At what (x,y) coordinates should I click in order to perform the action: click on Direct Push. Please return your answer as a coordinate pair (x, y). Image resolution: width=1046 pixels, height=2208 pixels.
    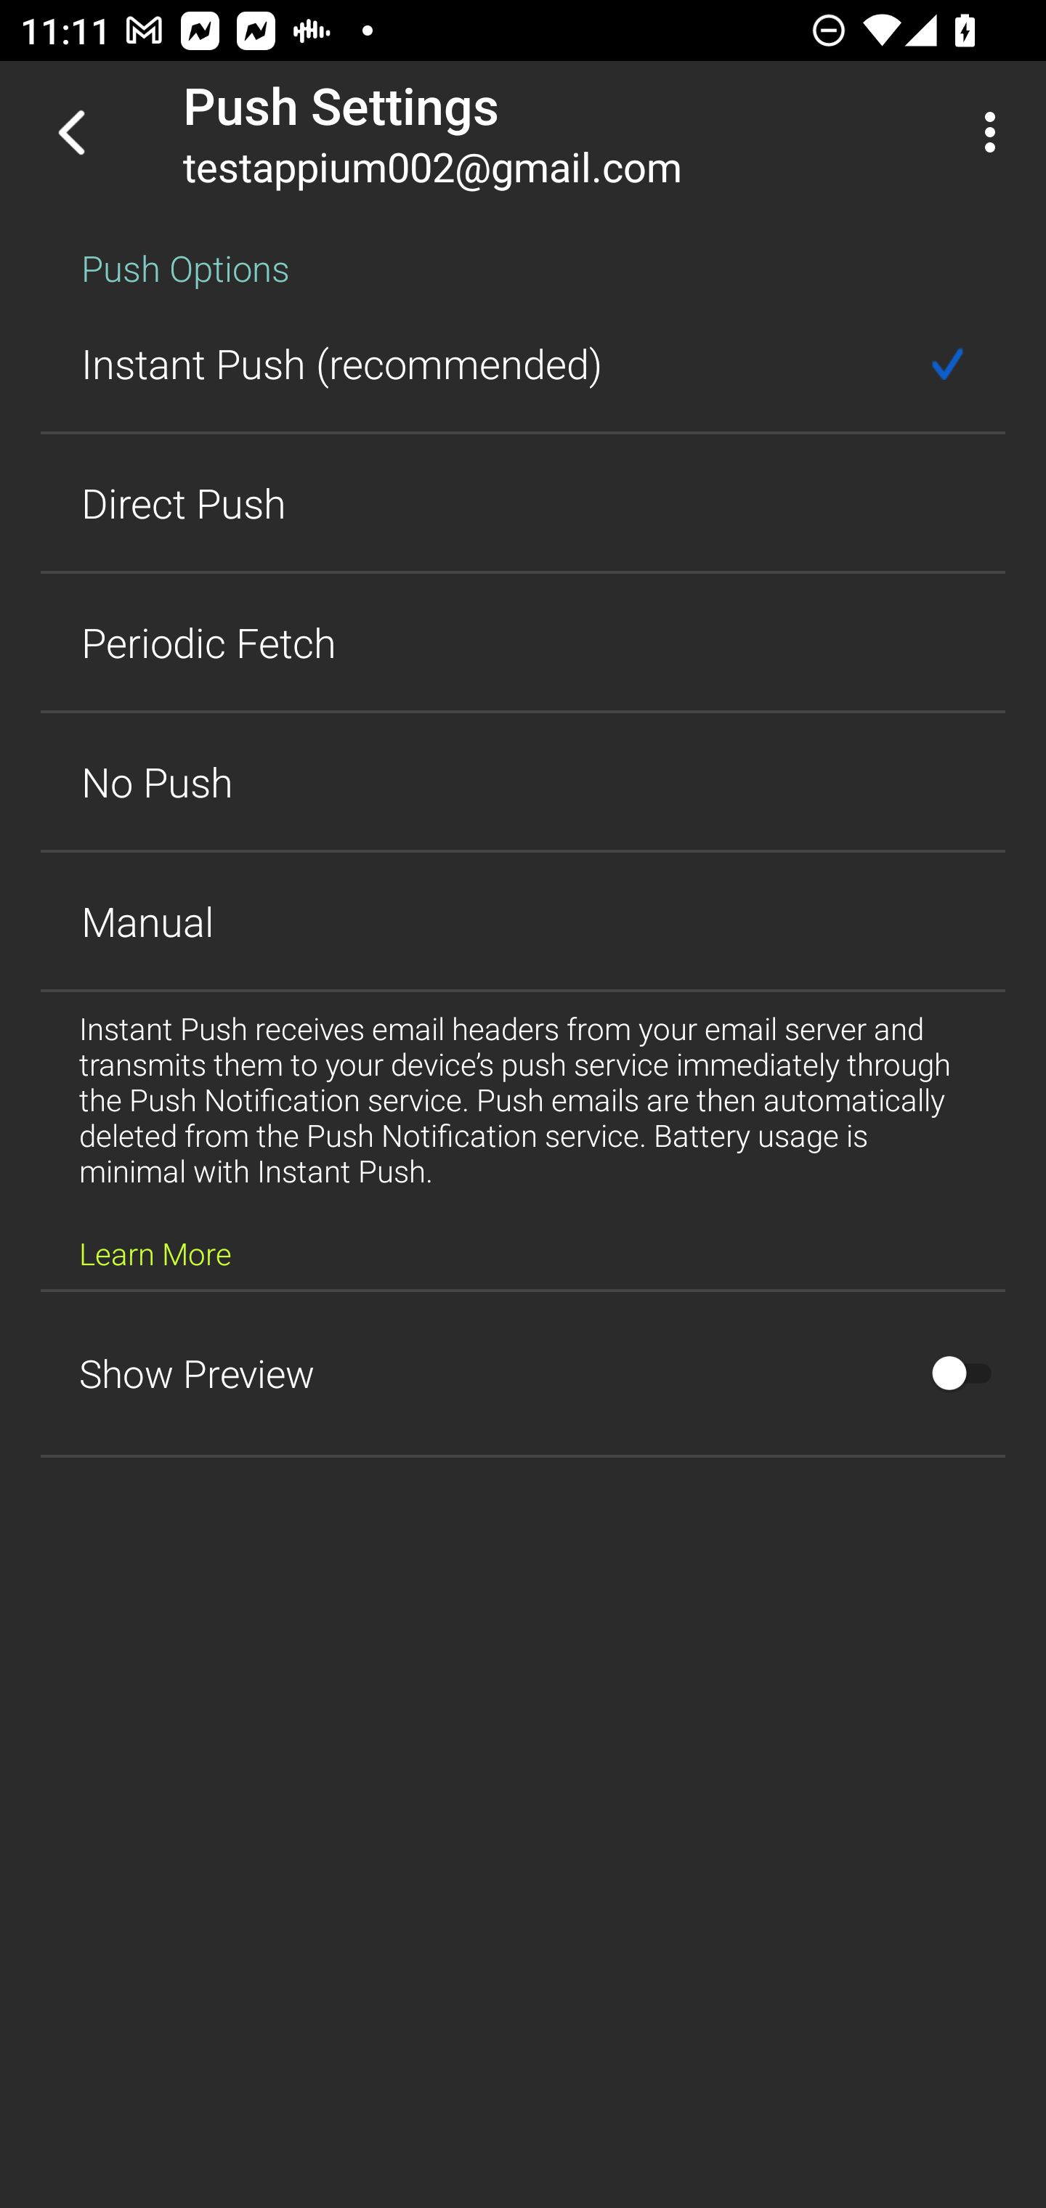
    Looking at the image, I should click on (523, 503).